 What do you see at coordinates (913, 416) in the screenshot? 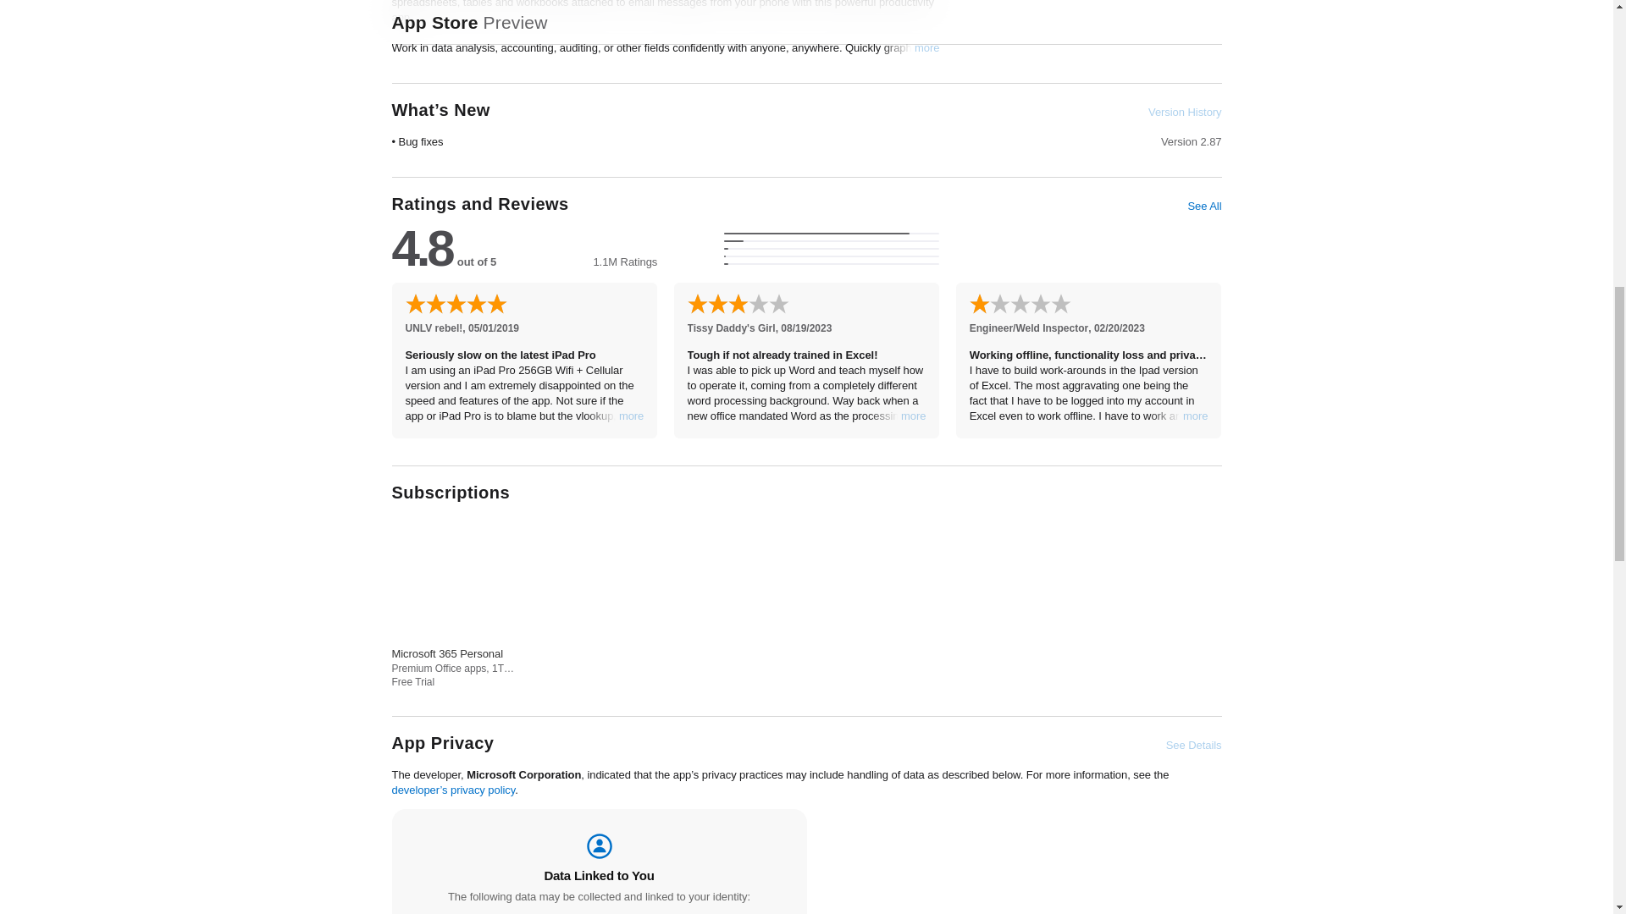
I see `more` at bounding box center [913, 416].